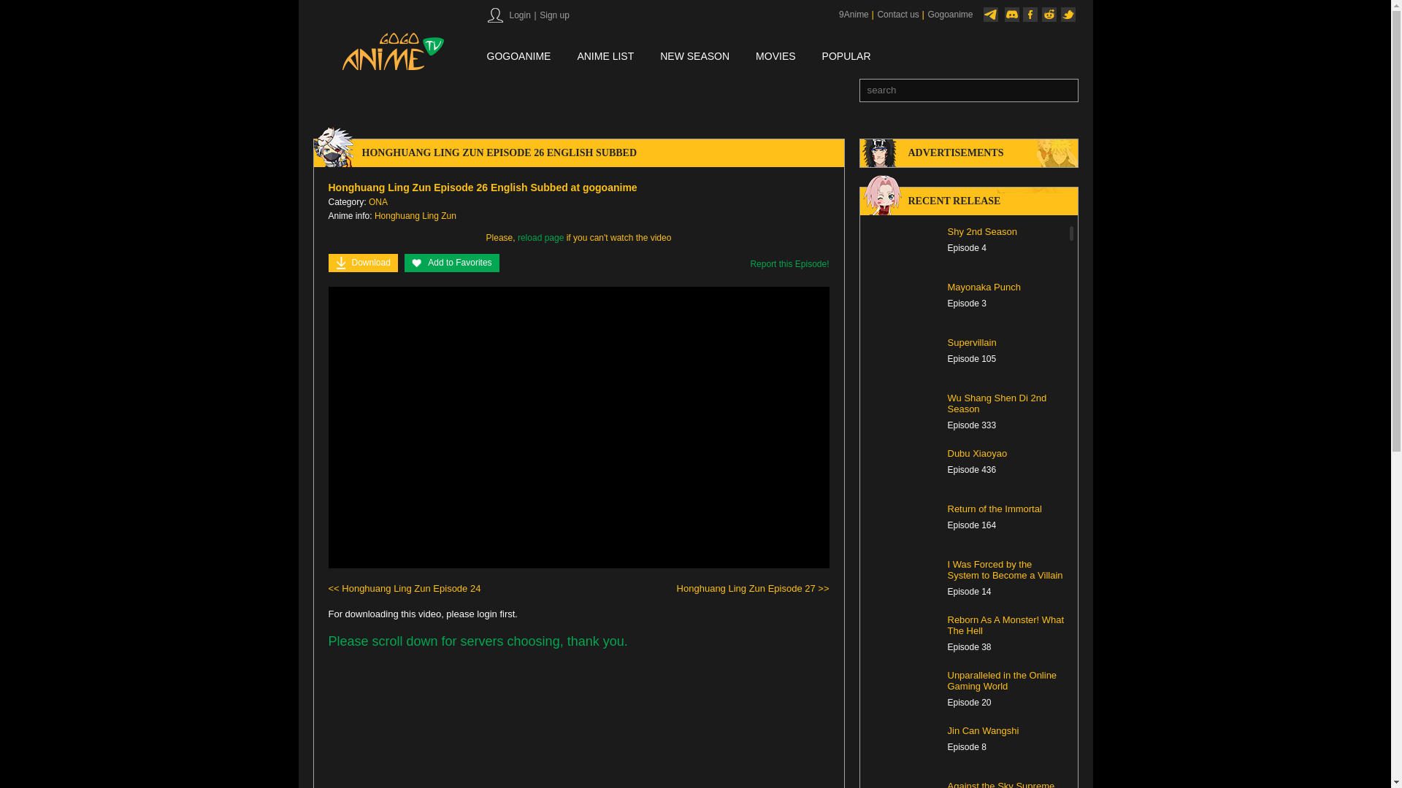 The height and width of the screenshot is (788, 1402). What do you see at coordinates (605, 57) in the screenshot?
I see `Anime list` at bounding box center [605, 57].